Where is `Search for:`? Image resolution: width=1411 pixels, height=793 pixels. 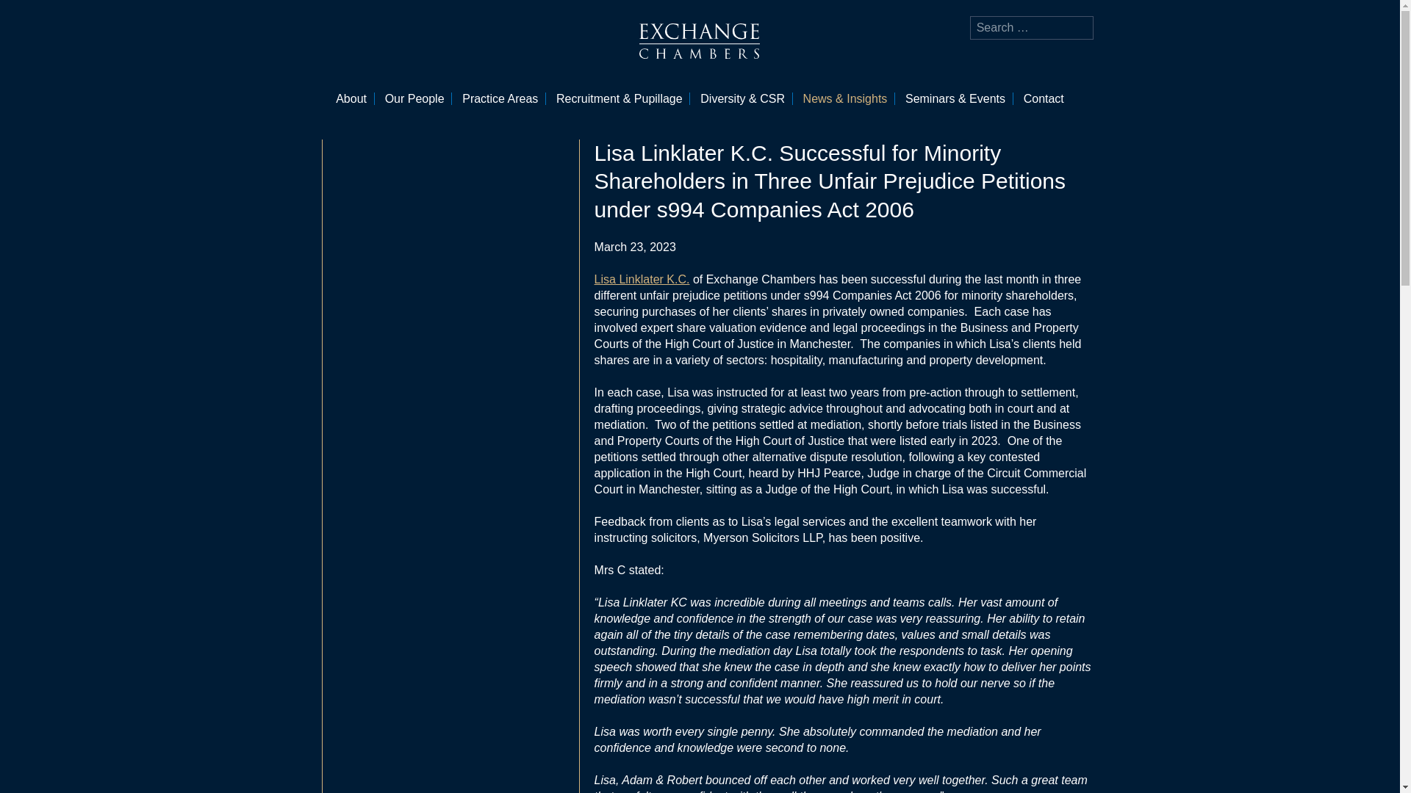 Search for: is located at coordinates (1032, 28).